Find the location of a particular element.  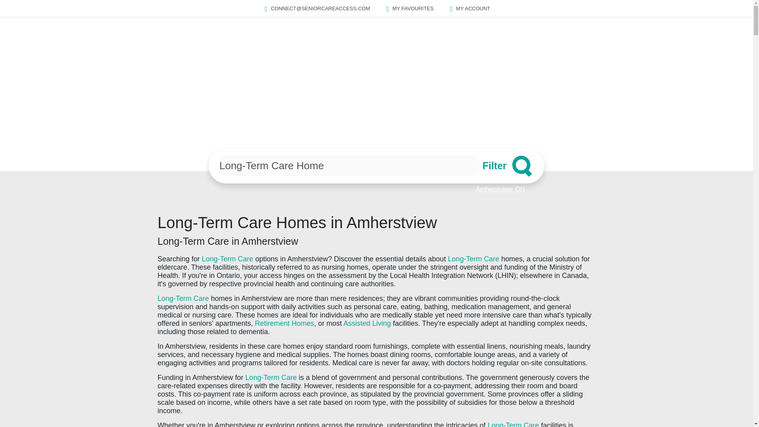

Retirement Homes is located at coordinates (285, 323).